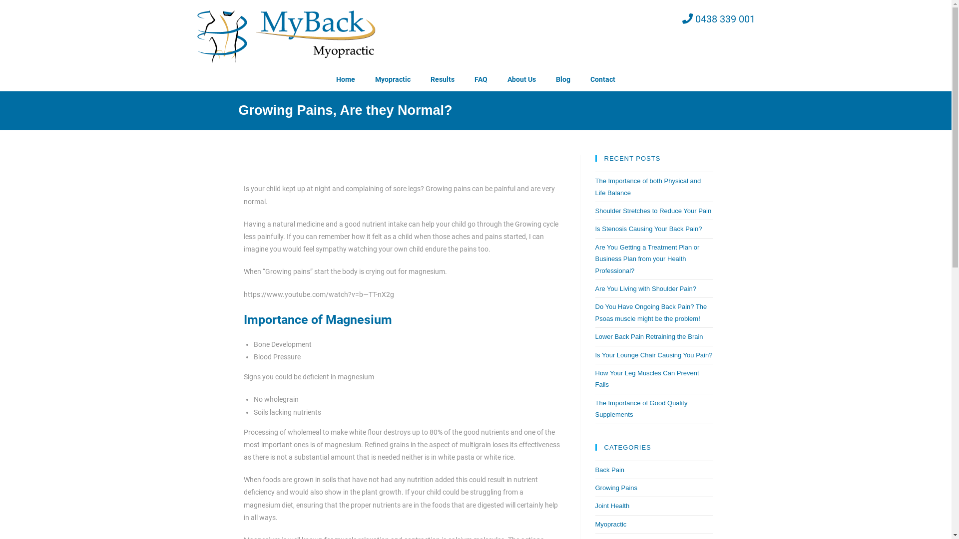 The image size is (959, 539). What do you see at coordinates (611, 524) in the screenshot?
I see `Myopractic` at bounding box center [611, 524].